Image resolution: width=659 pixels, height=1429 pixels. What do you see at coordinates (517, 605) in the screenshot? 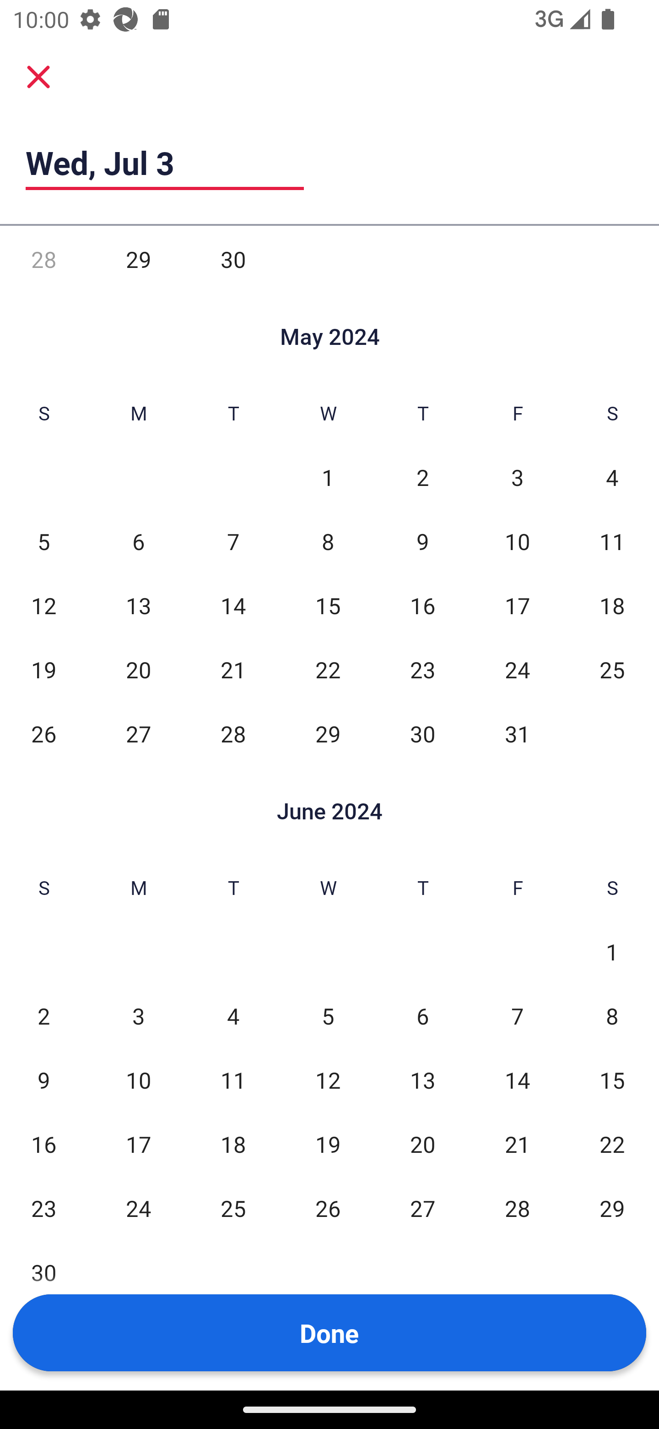
I see `17 Fri, May 17, Not Selected` at bounding box center [517, 605].